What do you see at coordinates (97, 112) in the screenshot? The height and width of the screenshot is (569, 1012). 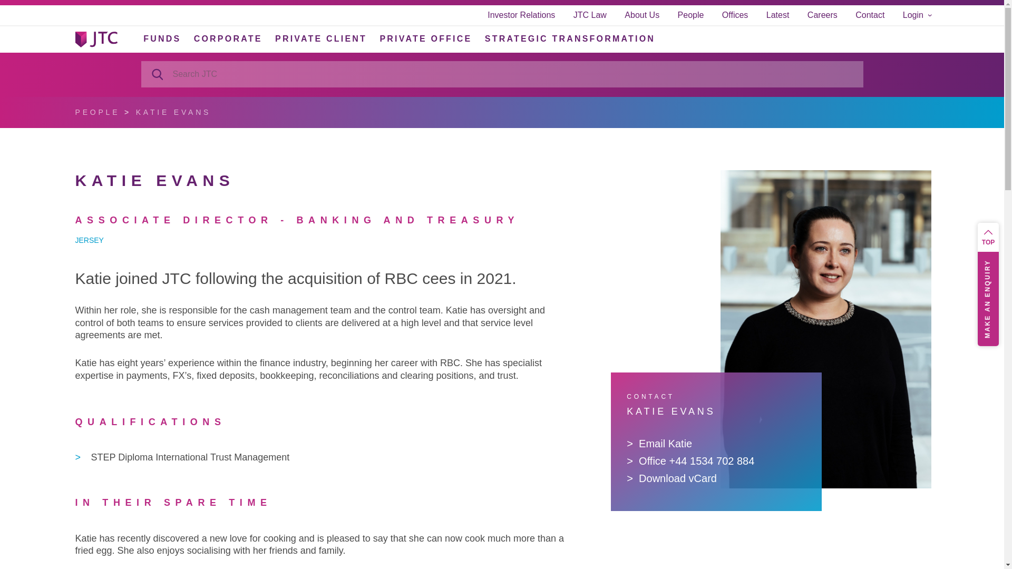 I see `PEOPLE` at bounding box center [97, 112].